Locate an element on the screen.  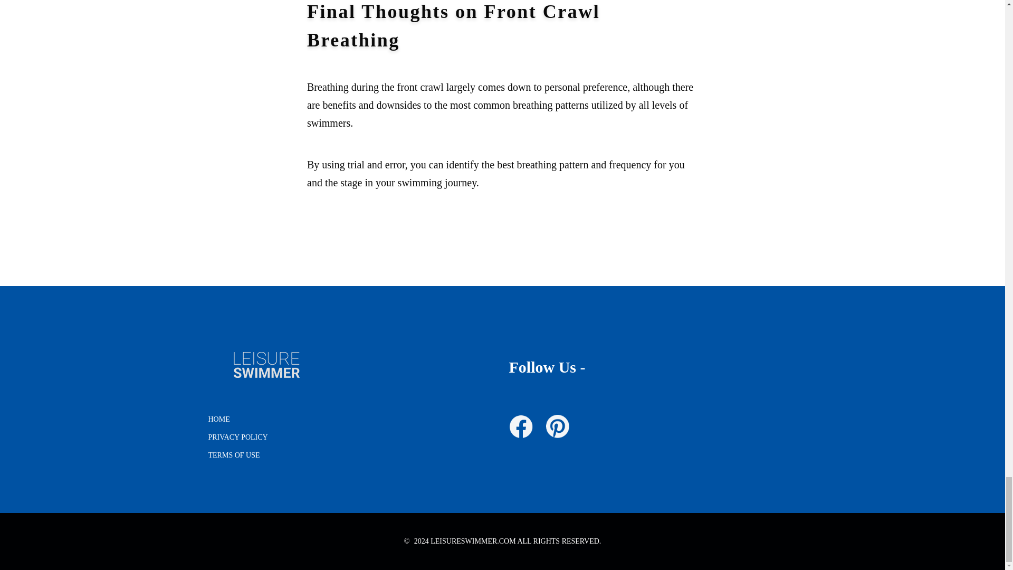
TERMS OF USE is located at coordinates (233, 455).